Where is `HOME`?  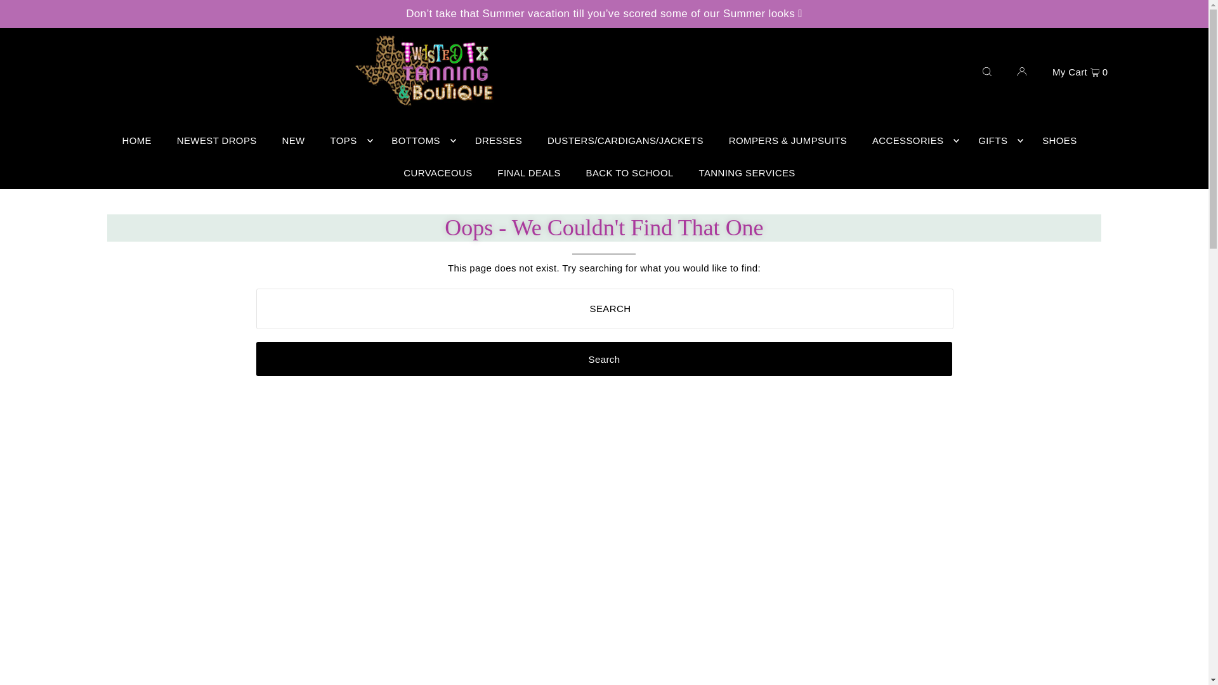
HOME is located at coordinates (137, 141).